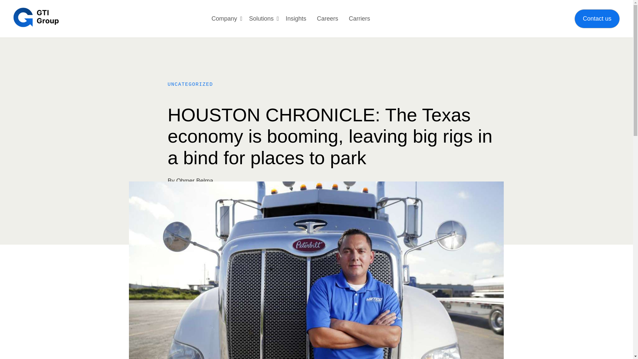 Image resolution: width=638 pixels, height=359 pixels. Describe the element at coordinates (36, 17) in the screenshot. I see `GTI Group` at that location.